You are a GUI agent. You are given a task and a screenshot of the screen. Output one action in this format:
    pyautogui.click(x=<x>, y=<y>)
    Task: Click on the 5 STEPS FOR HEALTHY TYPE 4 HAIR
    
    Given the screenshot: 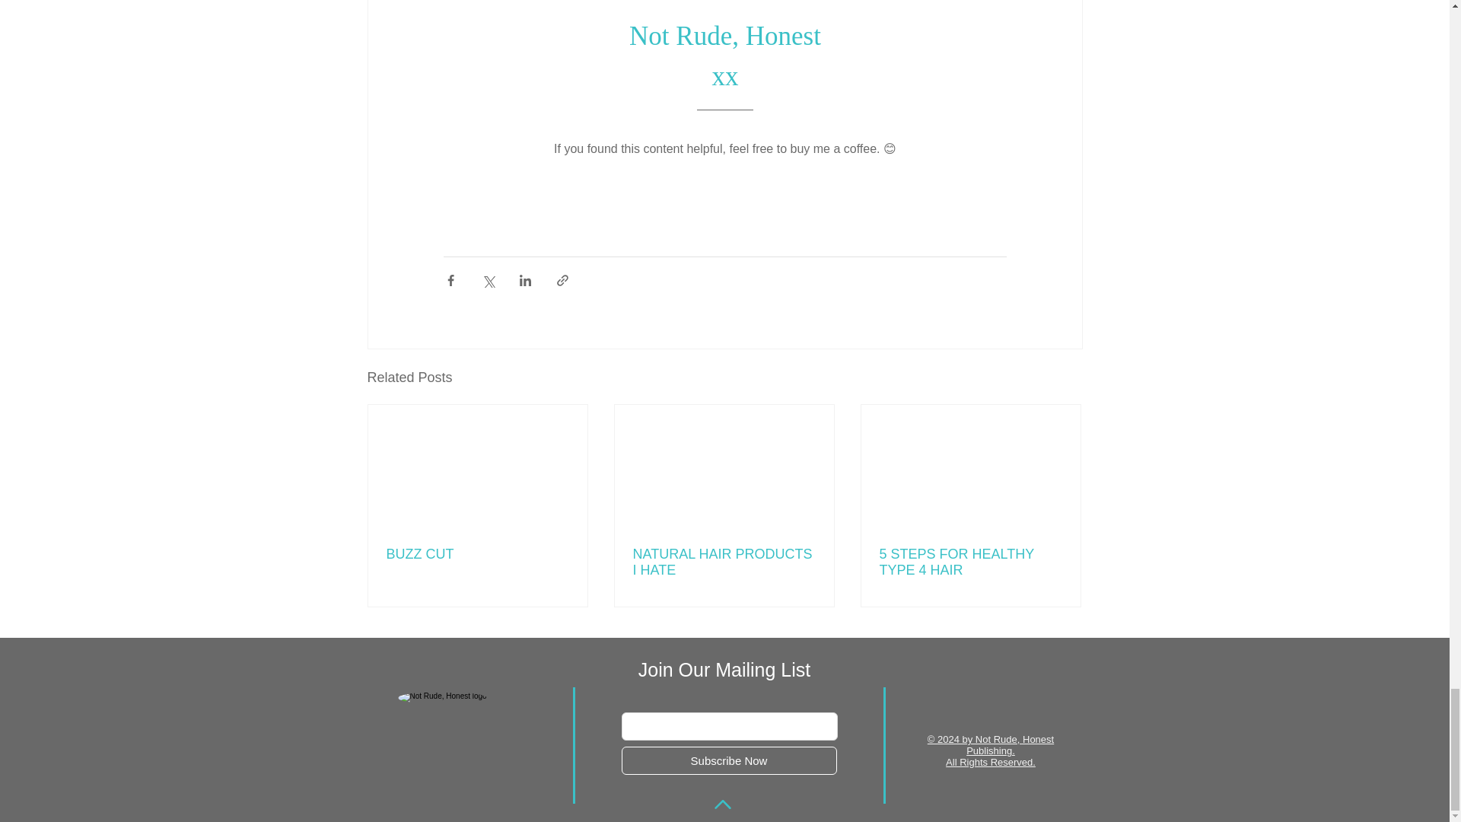 What is the action you would take?
    pyautogui.click(x=970, y=562)
    